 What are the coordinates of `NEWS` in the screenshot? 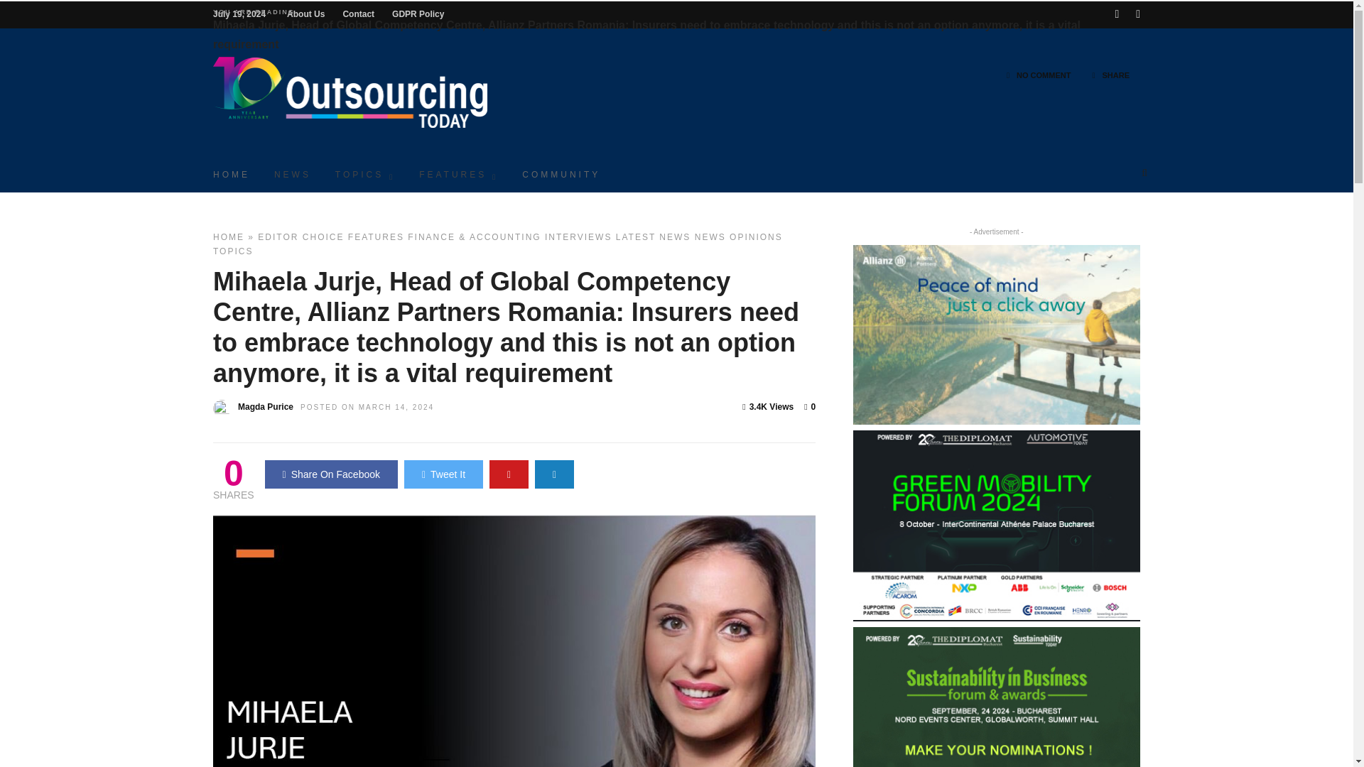 It's located at (293, 173).